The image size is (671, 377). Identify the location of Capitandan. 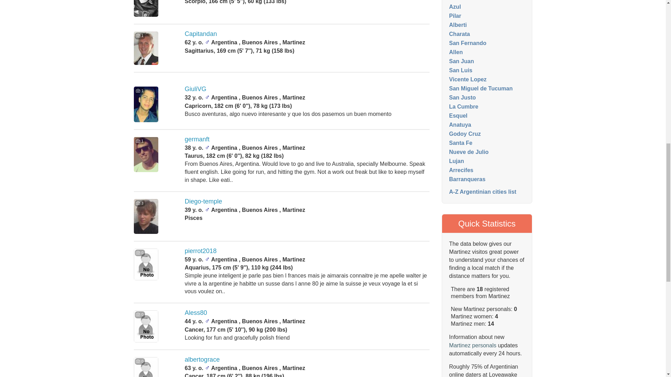
(201, 34).